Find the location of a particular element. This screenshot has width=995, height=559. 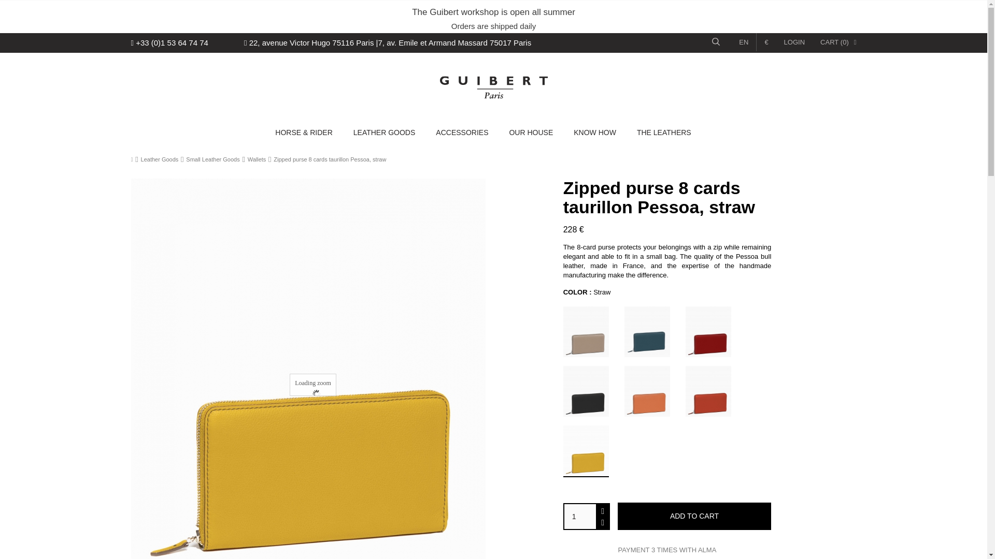

LOGIN is located at coordinates (794, 42).